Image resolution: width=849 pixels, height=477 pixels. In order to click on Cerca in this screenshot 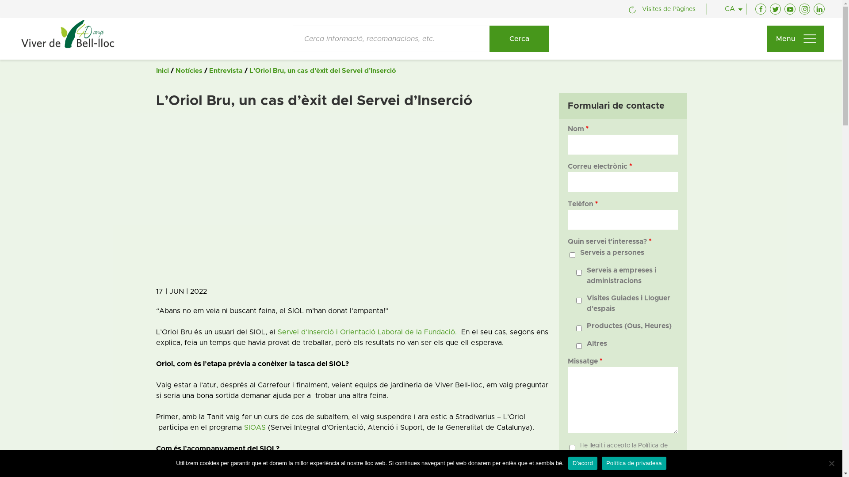, I will do `click(519, 39)`.